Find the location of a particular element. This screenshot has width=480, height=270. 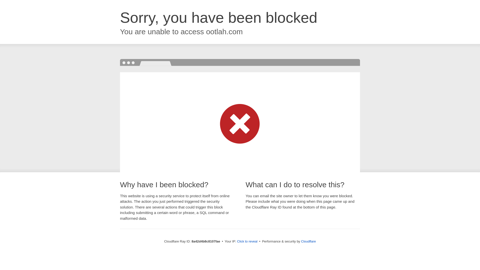

Cloudflare is located at coordinates (308, 241).